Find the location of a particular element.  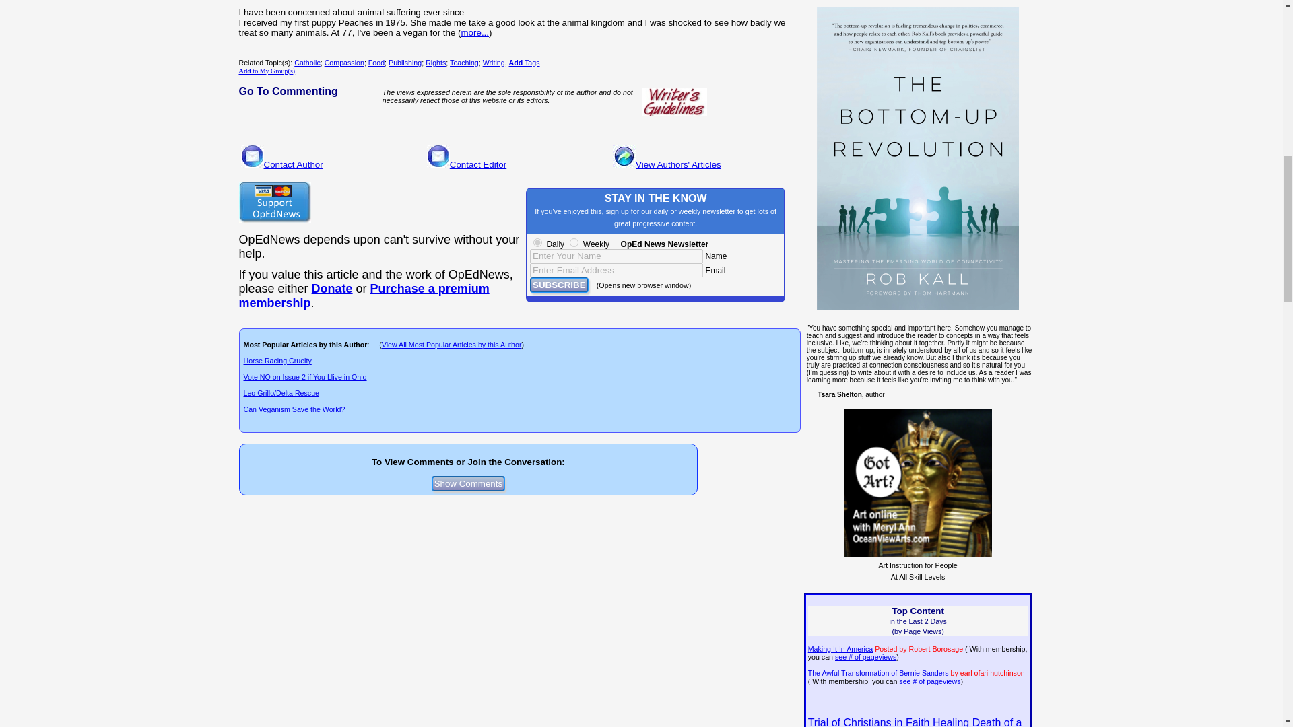

Writers Guidelines is located at coordinates (674, 102).